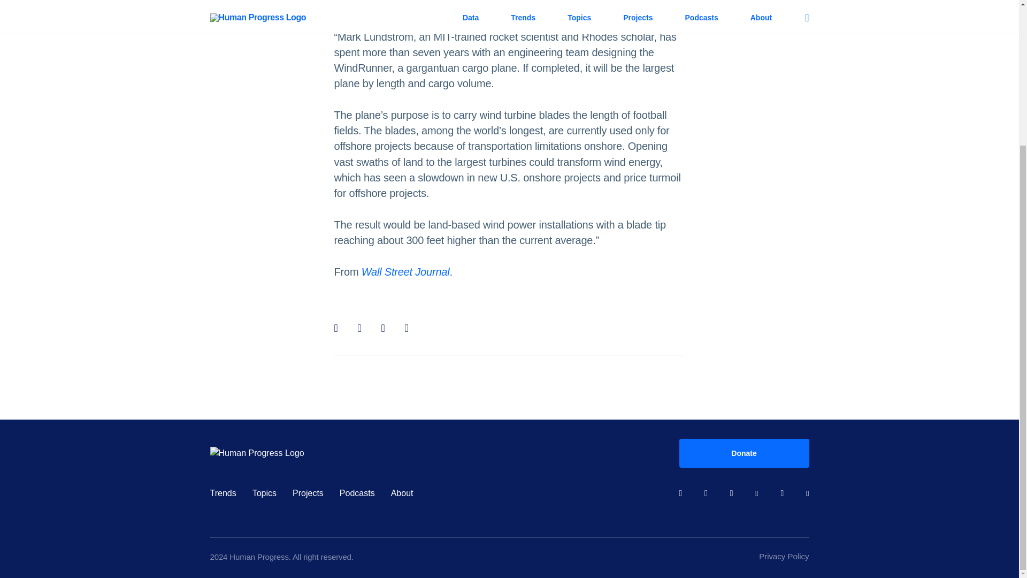  What do you see at coordinates (339, 328) in the screenshot?
I see `Share this post on Facebook` at bounding box center [339, 328].